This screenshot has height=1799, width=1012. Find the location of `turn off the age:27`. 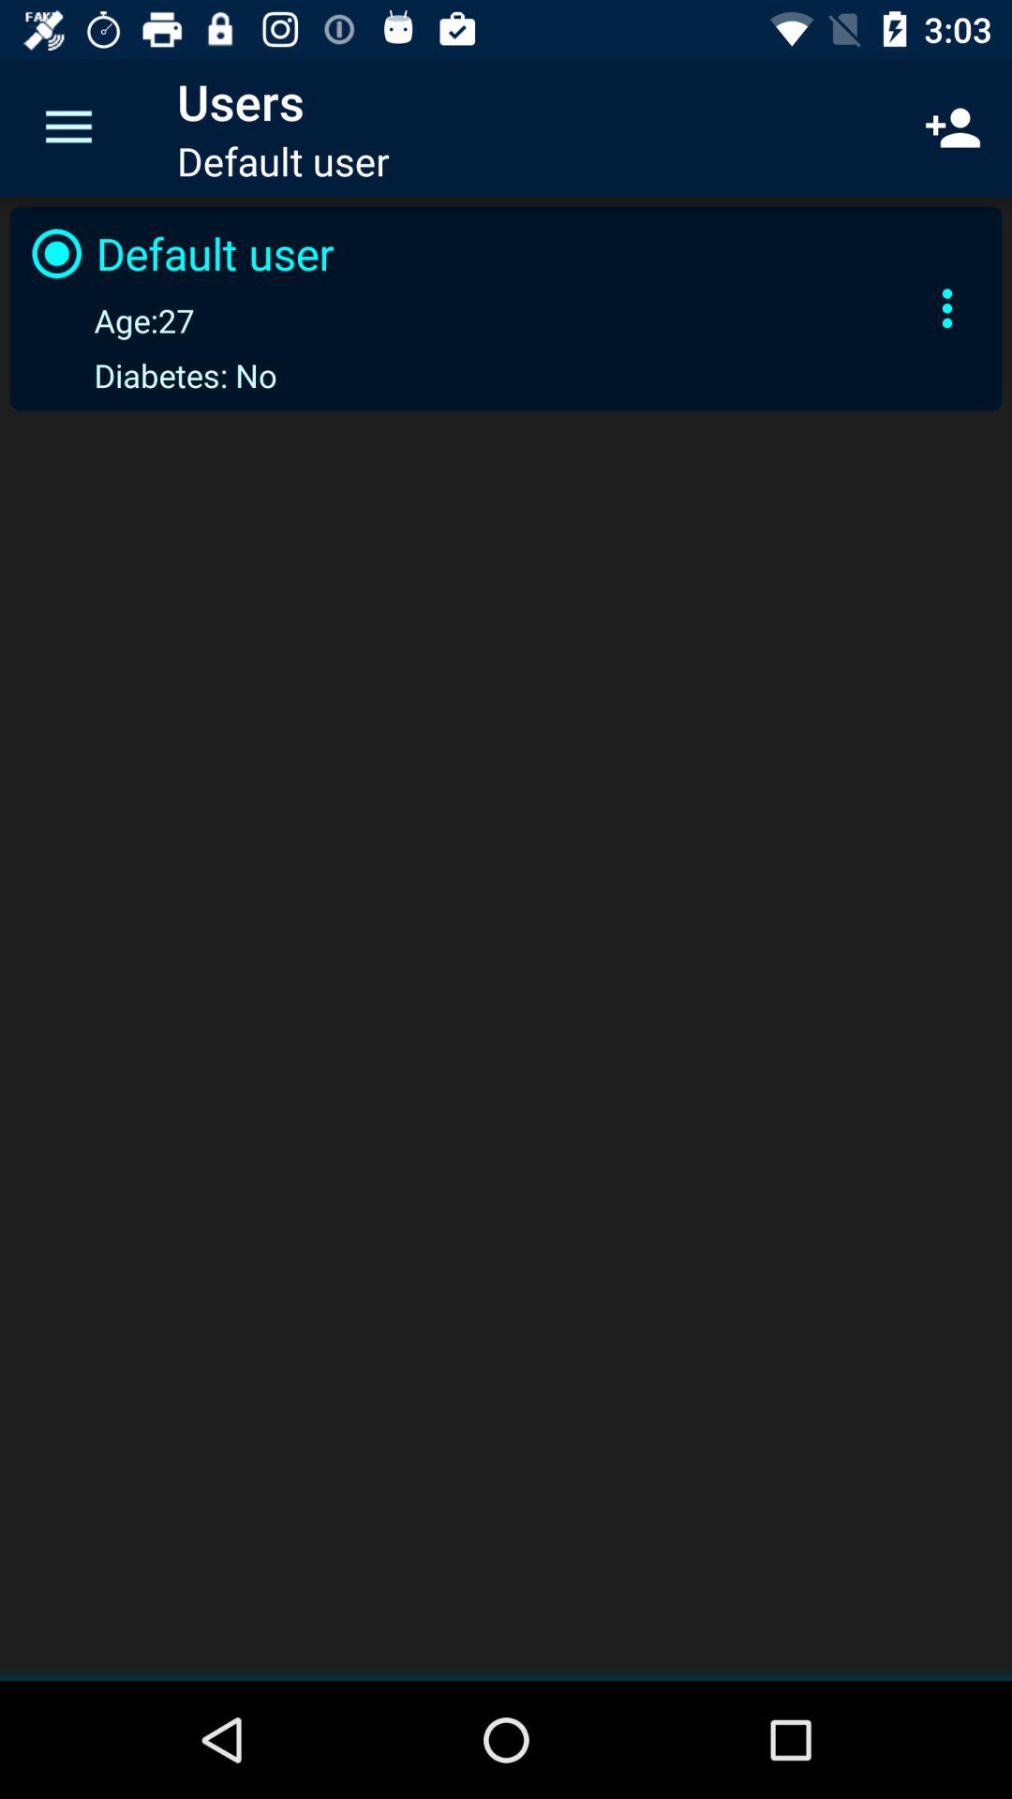

turn off the age:27 is located at coordinates (109, 320).